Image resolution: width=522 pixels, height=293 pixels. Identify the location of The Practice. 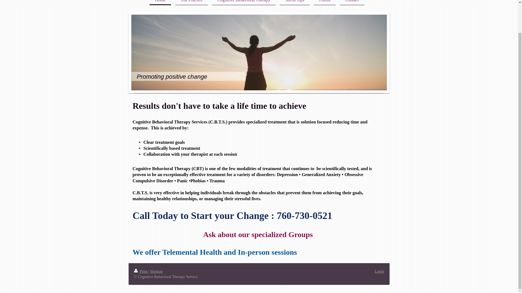
(191, 3).